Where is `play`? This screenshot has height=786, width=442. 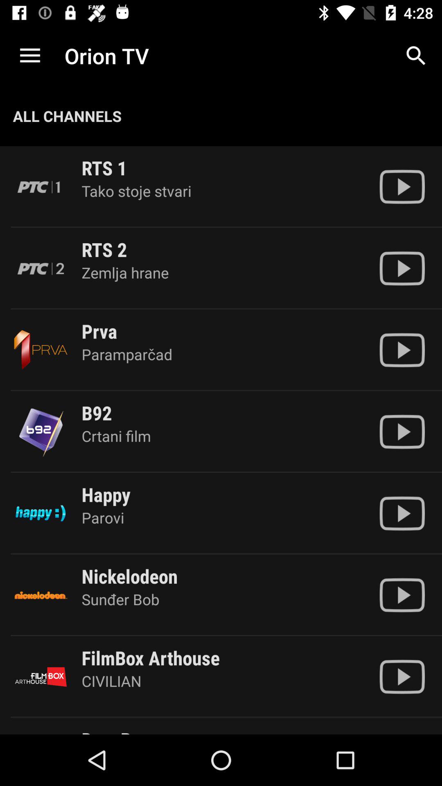
play is located at coordinates (402, 595).